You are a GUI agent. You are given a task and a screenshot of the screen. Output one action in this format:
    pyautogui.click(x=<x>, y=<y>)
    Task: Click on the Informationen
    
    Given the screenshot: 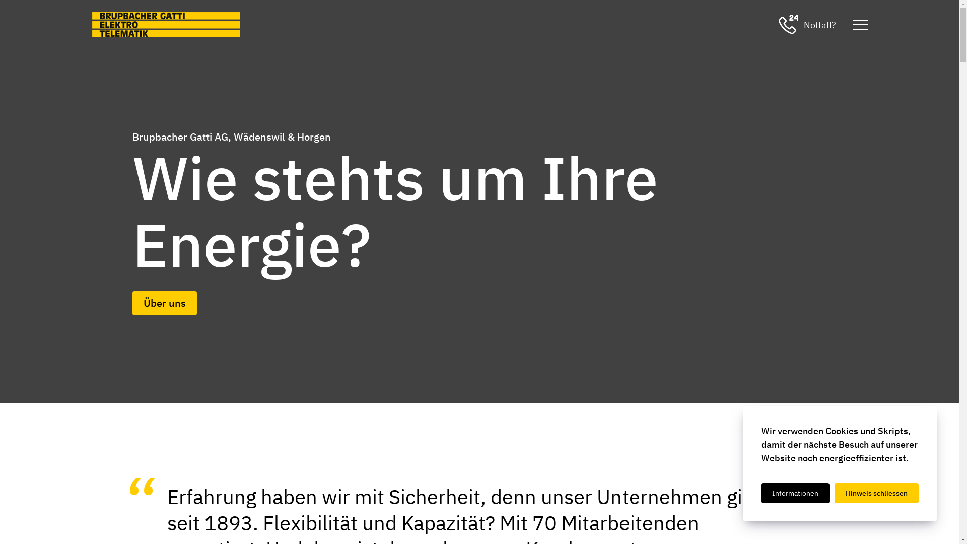 What is the action you would take?
    pyautogui.click(x=795, y=493)
    